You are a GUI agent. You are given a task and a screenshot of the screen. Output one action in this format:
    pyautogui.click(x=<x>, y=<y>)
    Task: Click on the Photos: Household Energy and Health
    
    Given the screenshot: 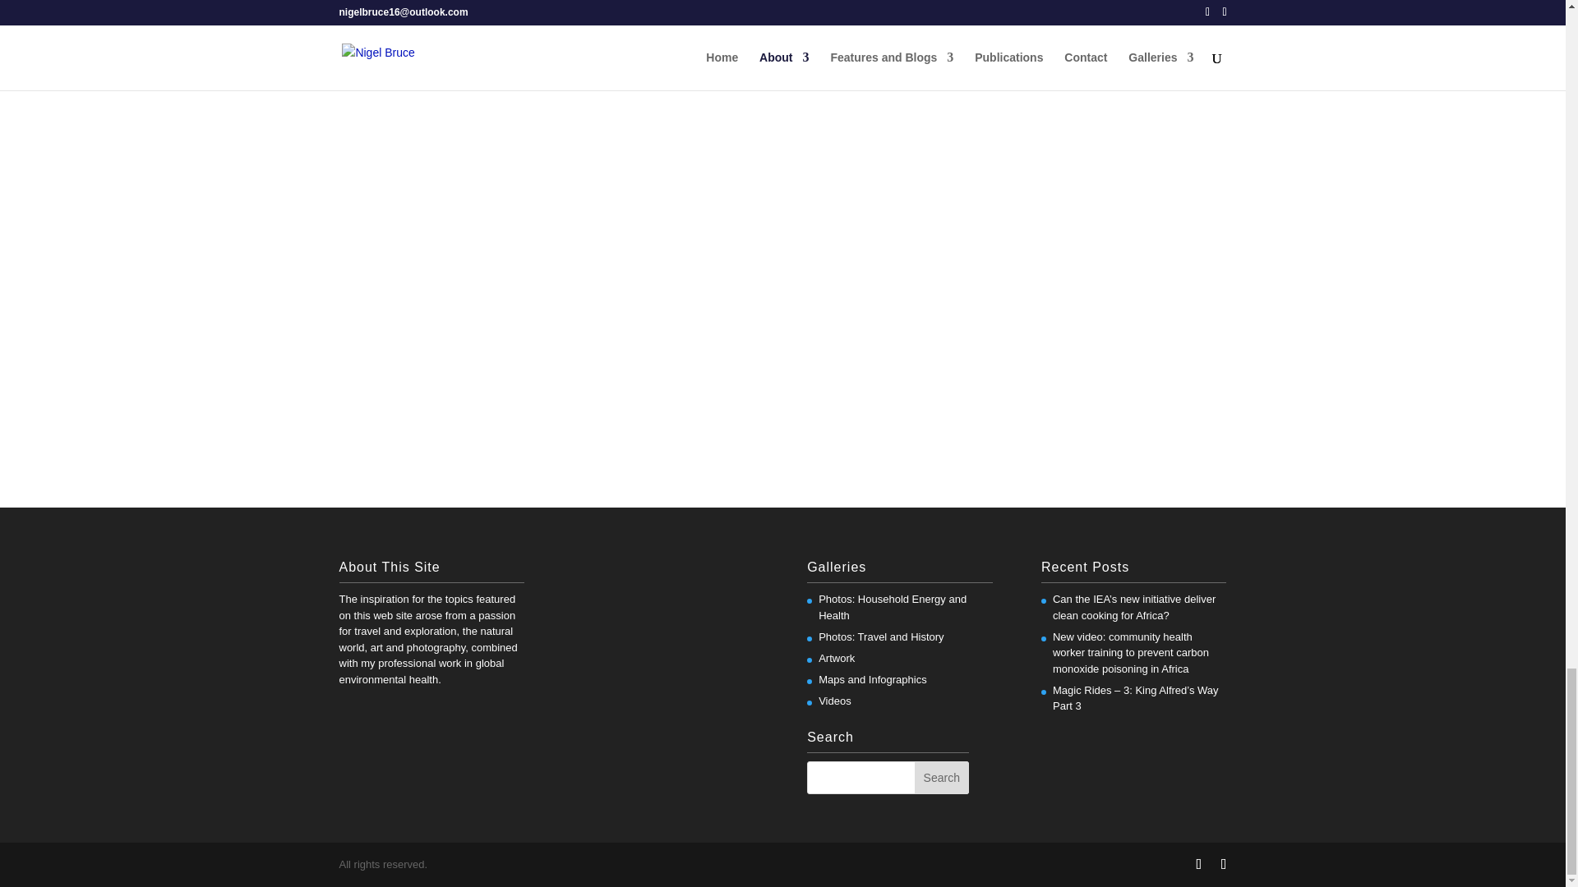 What is the action you would take?
    pyautogui.click(x=893, y=608)
    